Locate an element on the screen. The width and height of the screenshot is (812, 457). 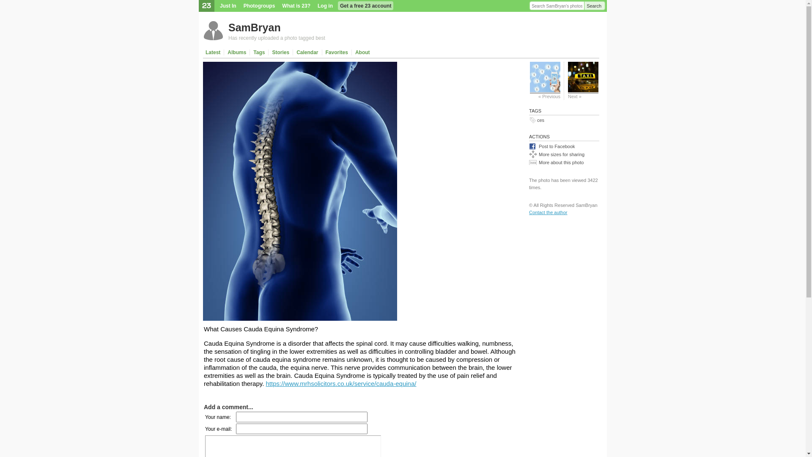
More sizes for sharing is located at coordinates (564, 154).